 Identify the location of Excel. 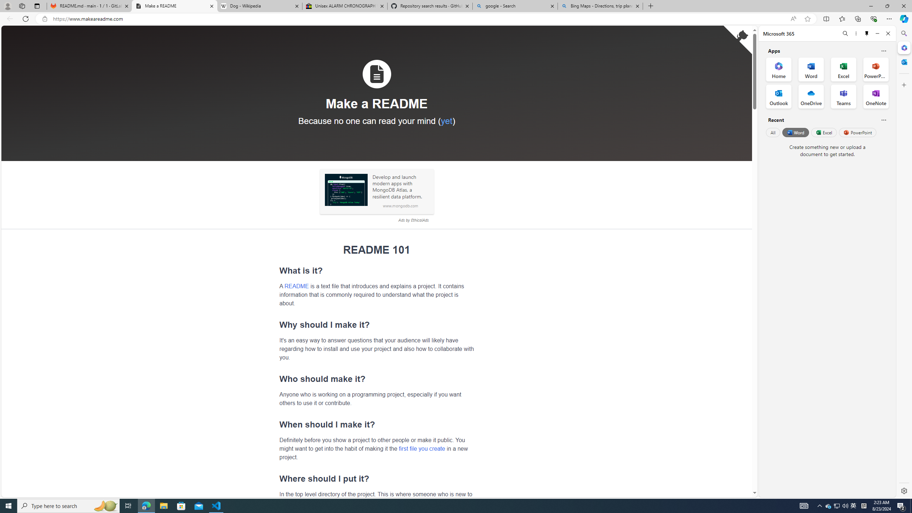
(824, 132).